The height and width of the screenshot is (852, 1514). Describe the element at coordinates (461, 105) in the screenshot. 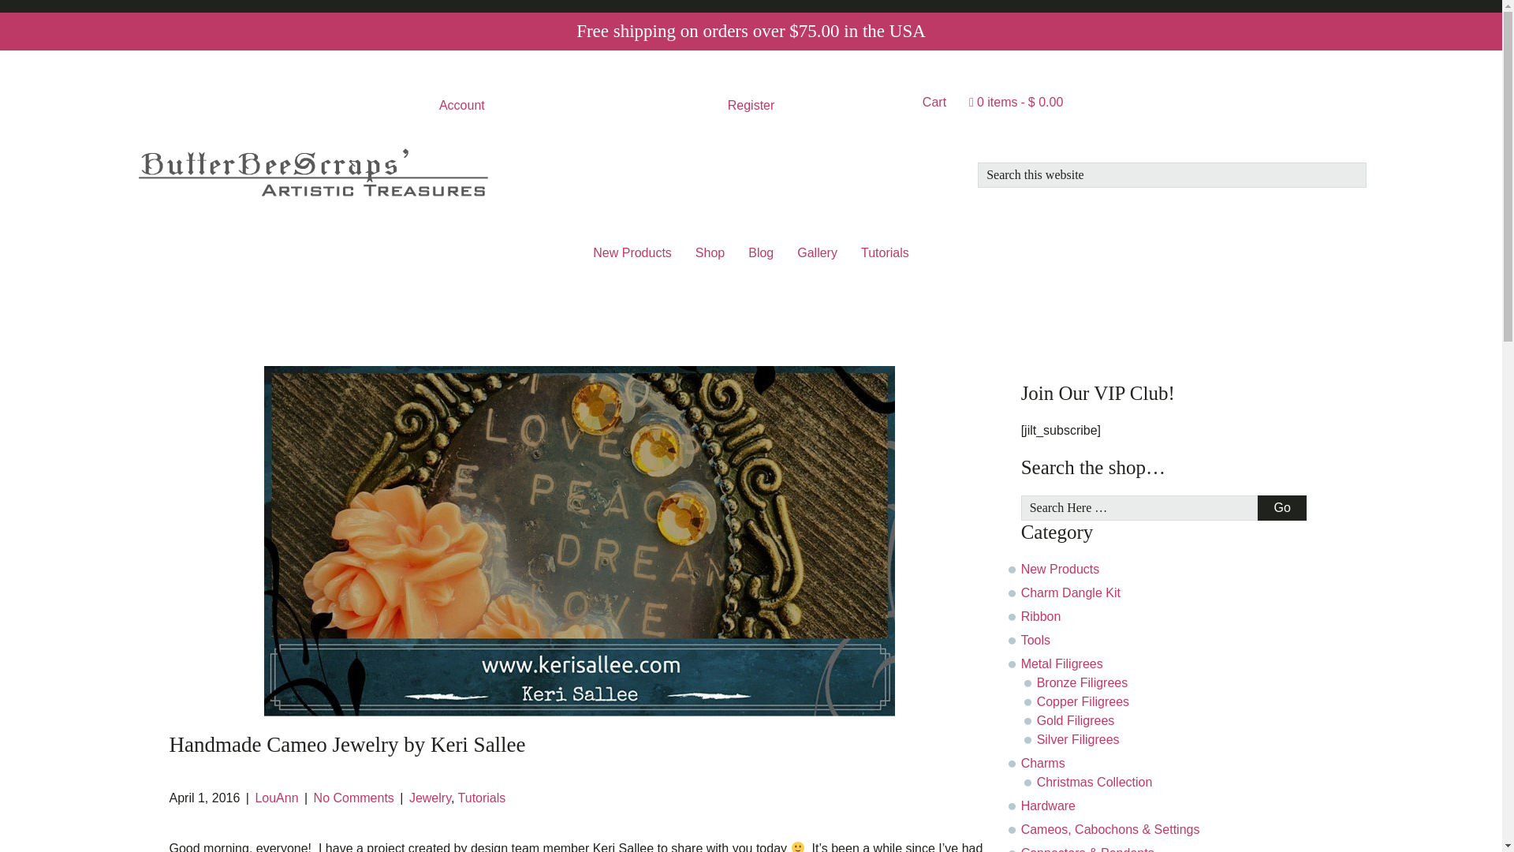

I see `Account` at that location.